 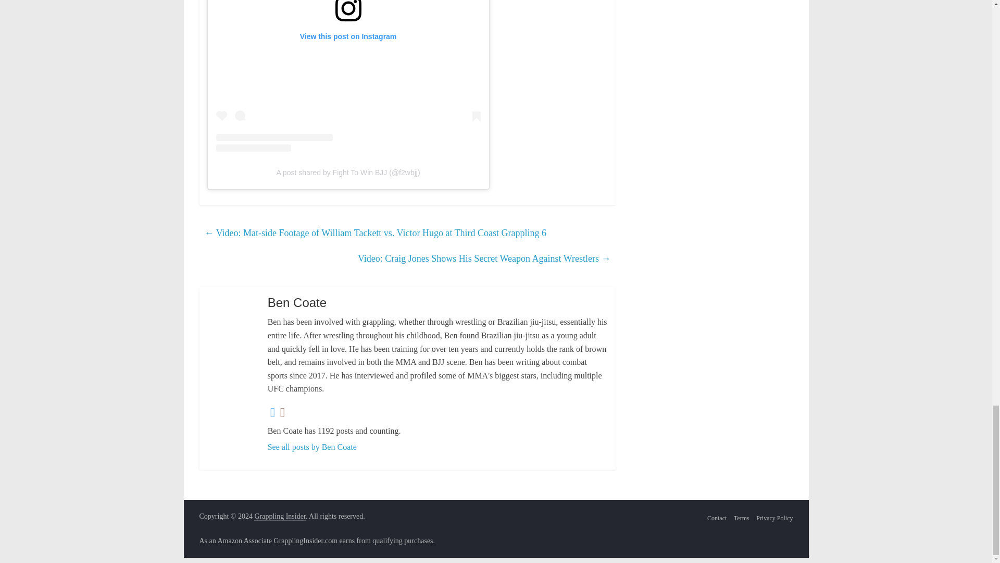 I want to click on View this post on Instagram, so click(x=348, y=76).